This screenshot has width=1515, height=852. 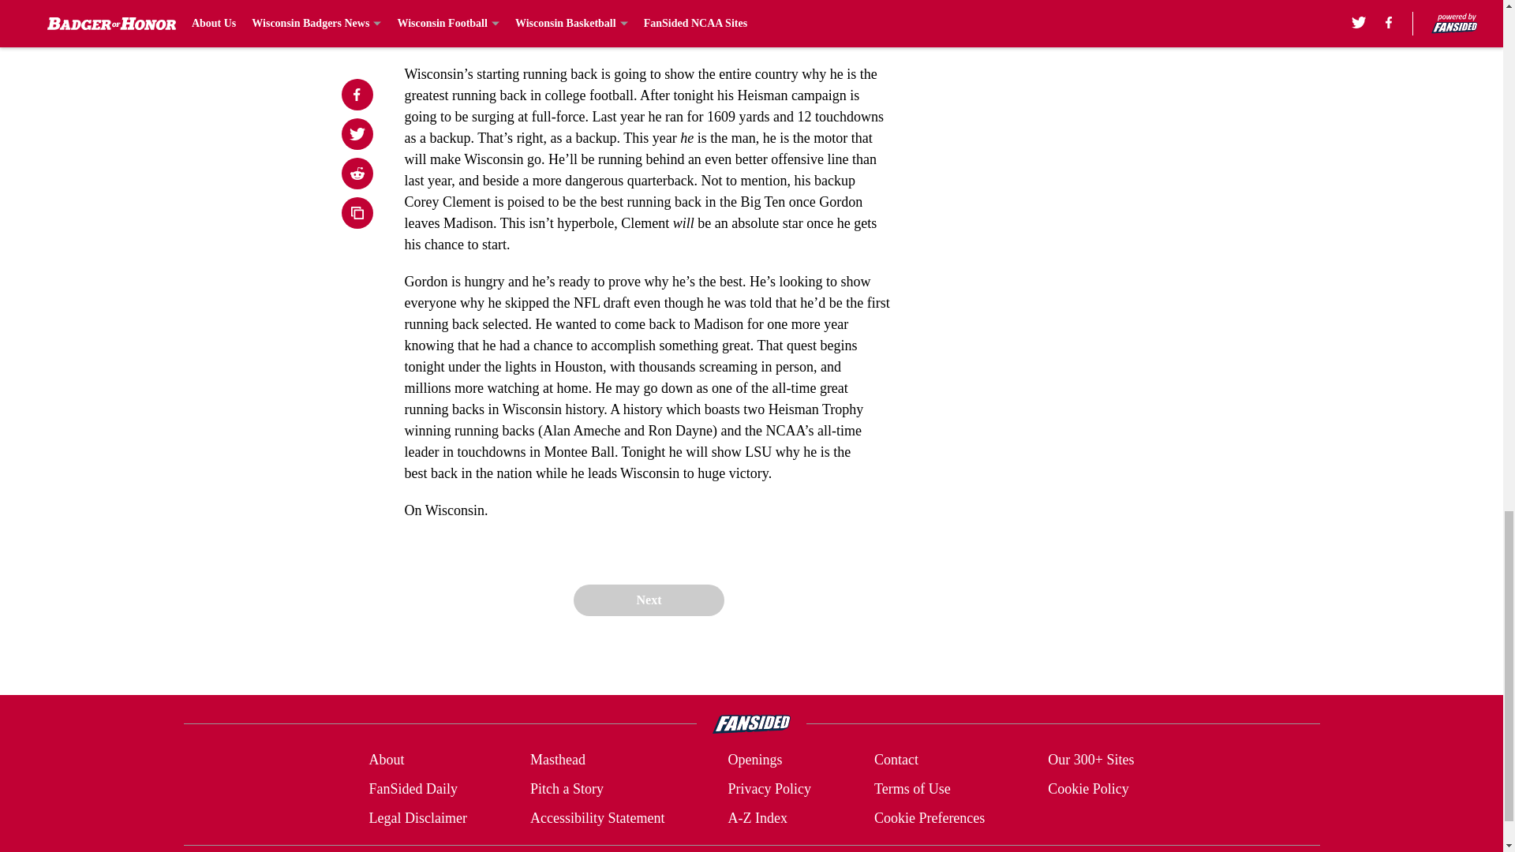 I want to click on Contact, so click(x=896, y=760).